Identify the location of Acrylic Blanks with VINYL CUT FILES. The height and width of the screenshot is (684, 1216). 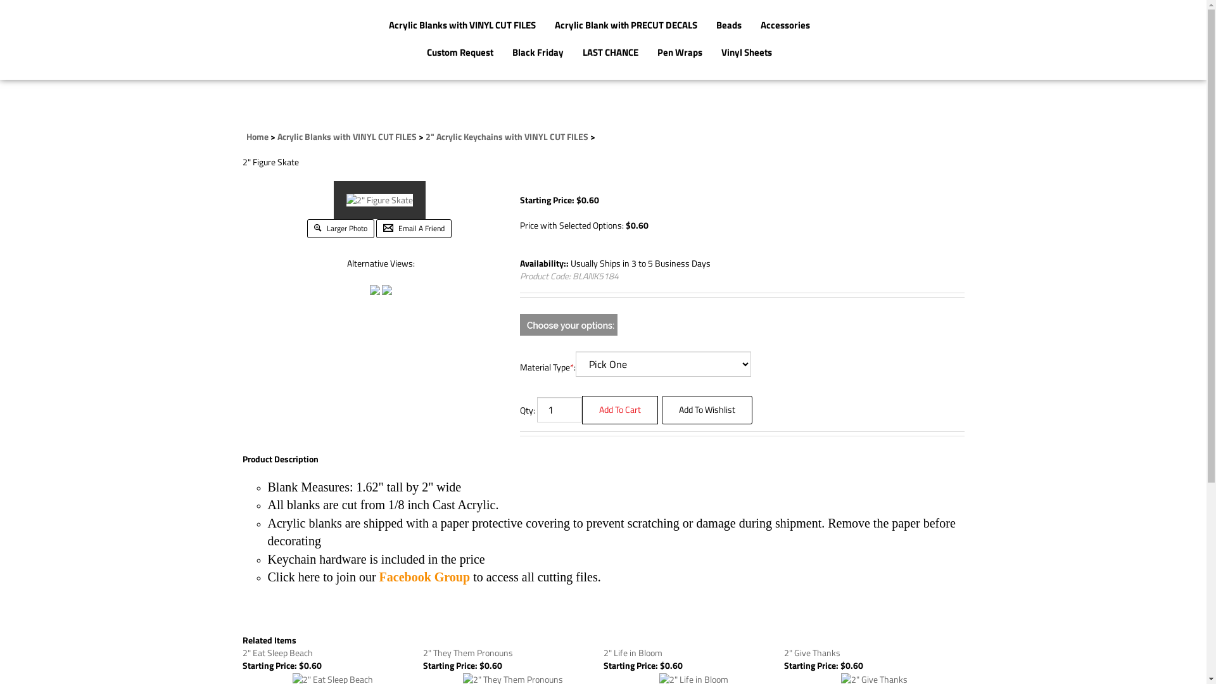
(462, 27).